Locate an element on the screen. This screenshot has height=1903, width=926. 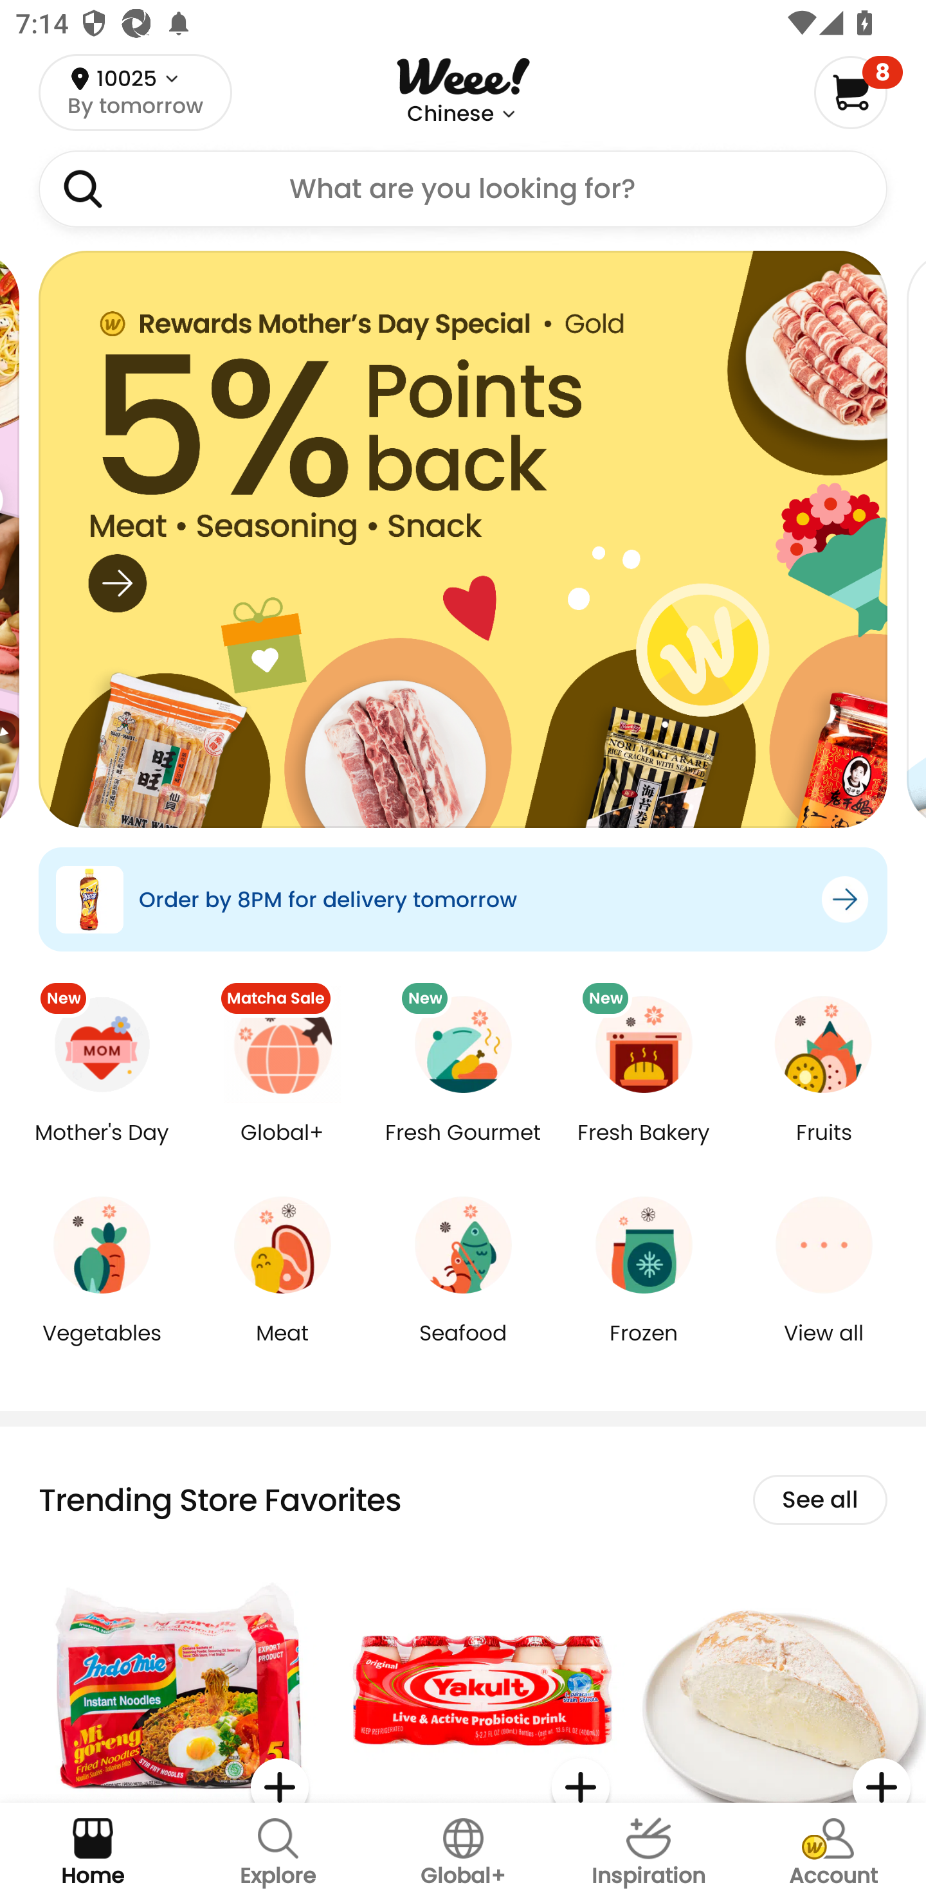
Fruits is located at coordinates (824, 1148).